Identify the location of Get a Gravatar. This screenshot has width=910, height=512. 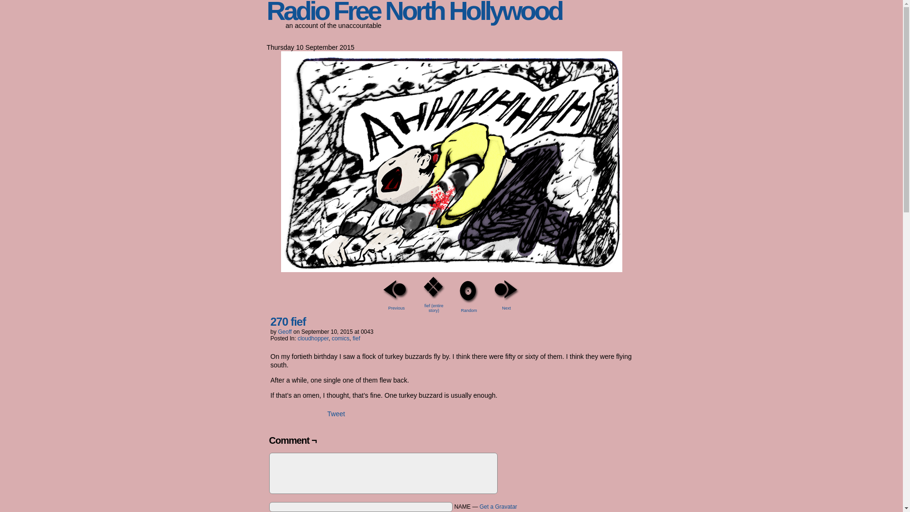
(498, 506).